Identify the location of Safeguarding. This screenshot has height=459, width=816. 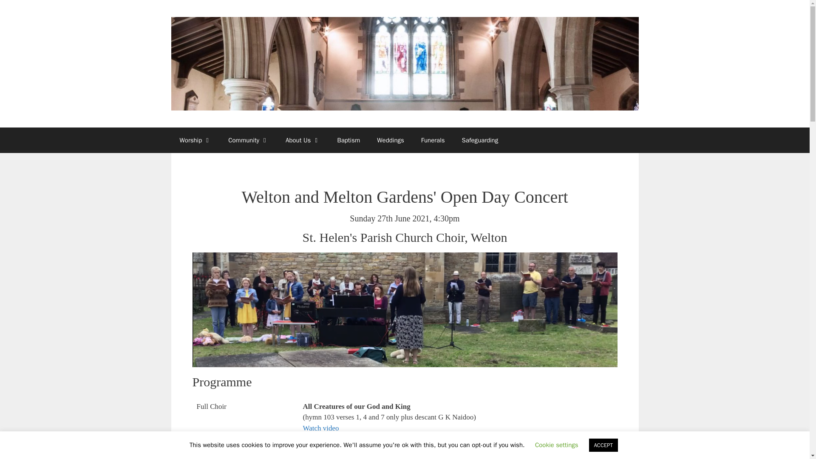
(480, 140).